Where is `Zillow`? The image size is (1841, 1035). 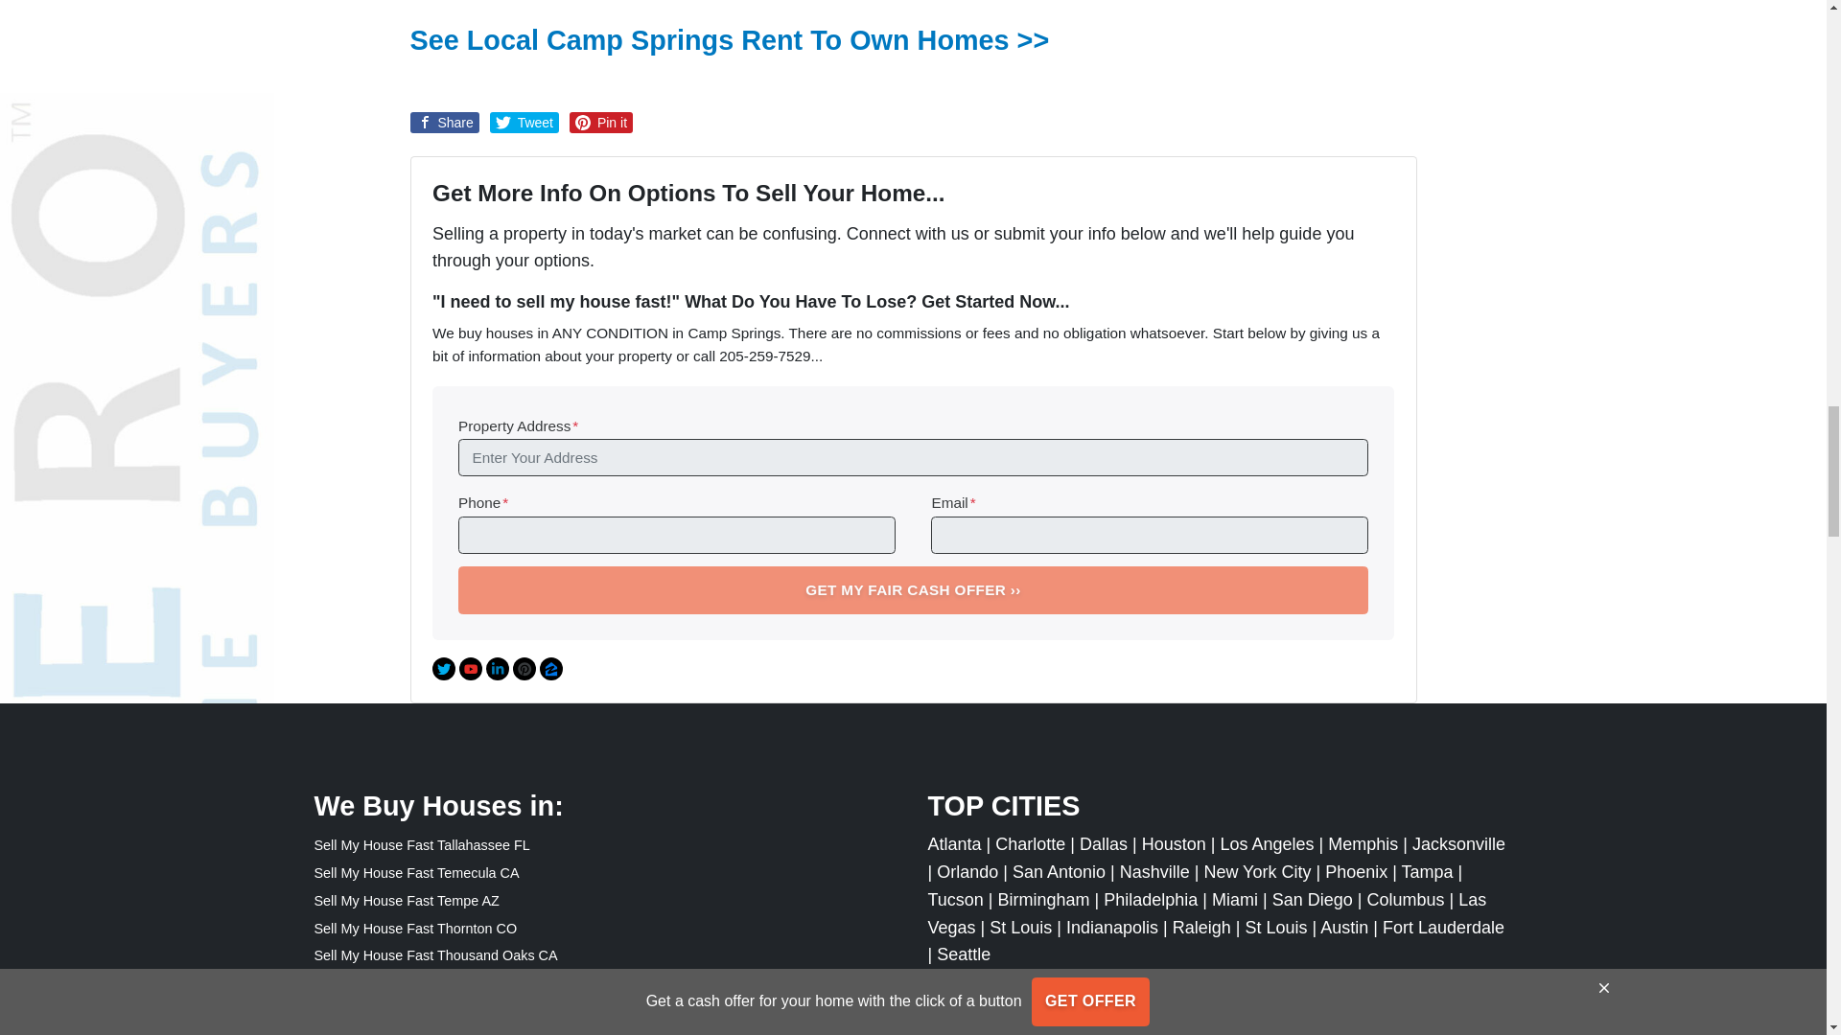
Zillow is located at coordinates (550, 668).